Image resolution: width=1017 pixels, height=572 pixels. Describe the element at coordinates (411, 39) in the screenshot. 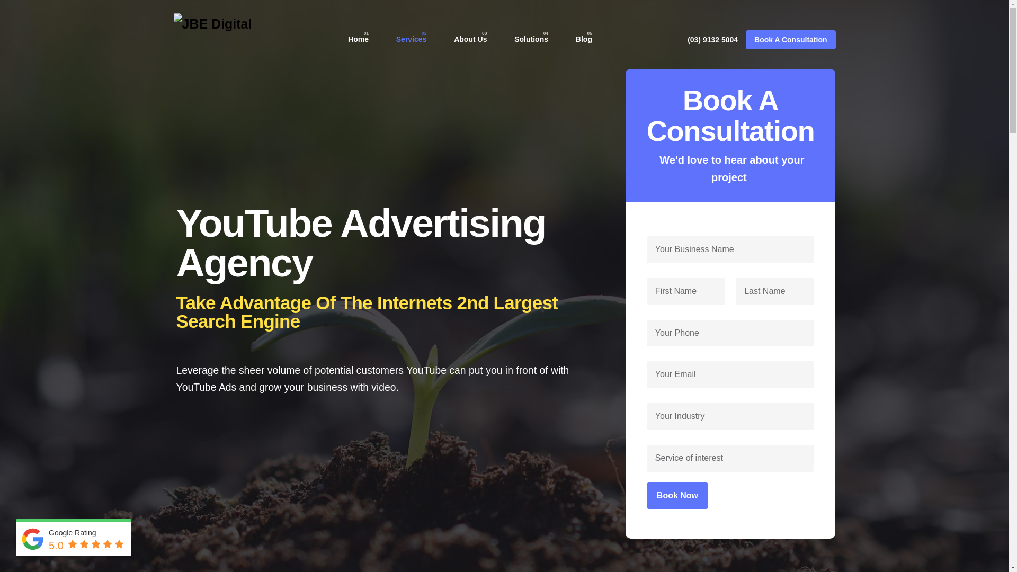

I see `Services` at that location.